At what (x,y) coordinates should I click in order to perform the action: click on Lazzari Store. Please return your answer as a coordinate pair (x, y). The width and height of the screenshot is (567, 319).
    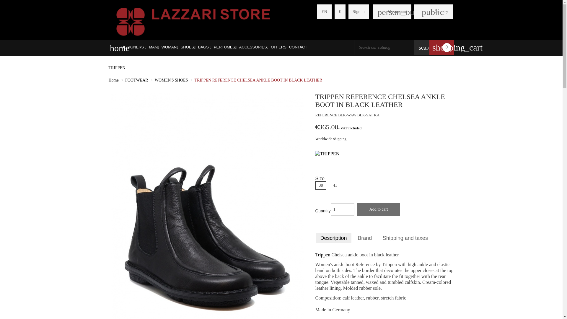
    Looking at the image, I should click on (193, 21).